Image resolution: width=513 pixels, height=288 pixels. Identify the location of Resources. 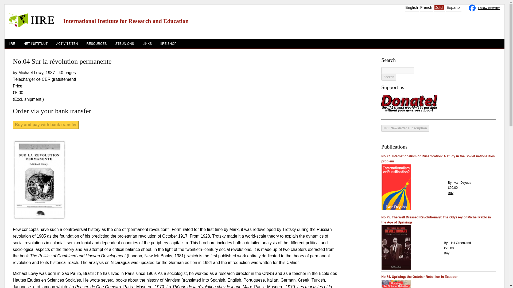
(96, 44).